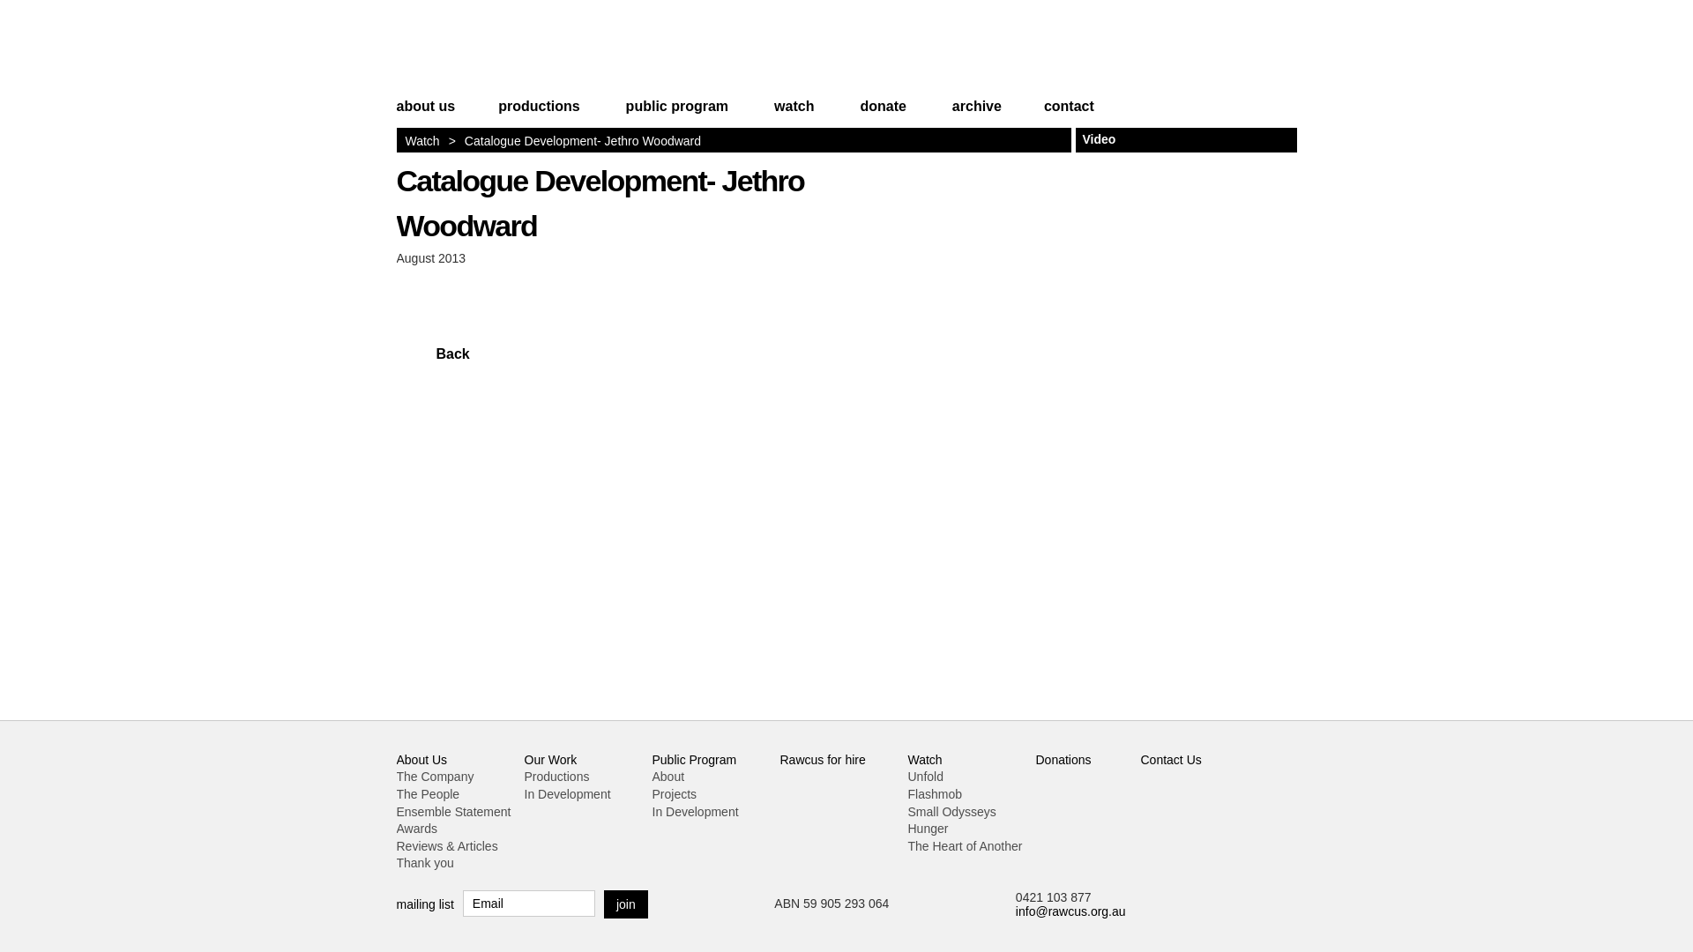 This screenshot has width=1693, height=952. Describe the element at coordinates (695, 760) in the screenshot. I see `Public Program` at that location.